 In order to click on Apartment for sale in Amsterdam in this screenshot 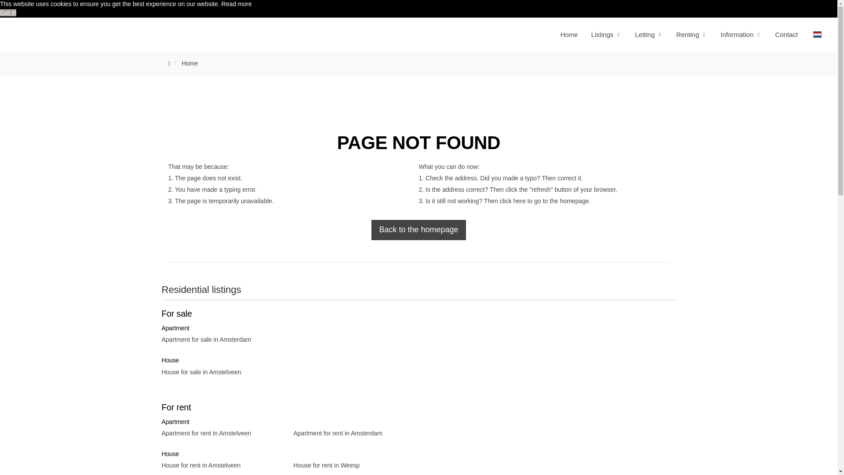, I will do `click(221, 340)`.